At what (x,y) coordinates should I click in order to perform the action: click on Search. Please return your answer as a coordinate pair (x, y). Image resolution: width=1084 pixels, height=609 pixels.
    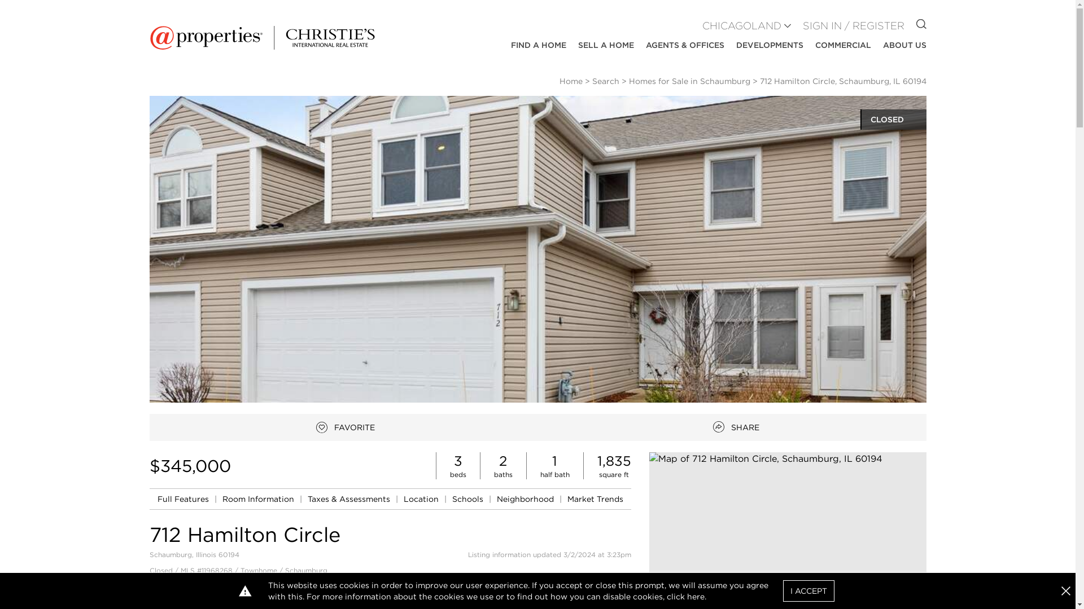
    Looking at the image, I should click on (605, 81).